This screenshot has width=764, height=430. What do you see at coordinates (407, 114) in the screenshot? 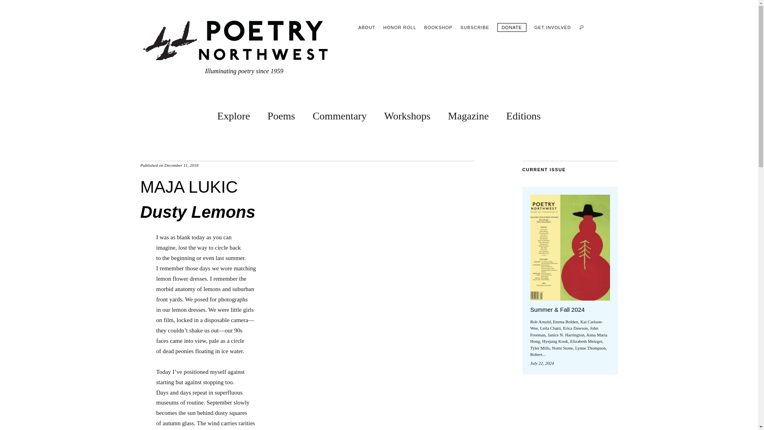
I see `Workshops` at bounding box center [407, 114].